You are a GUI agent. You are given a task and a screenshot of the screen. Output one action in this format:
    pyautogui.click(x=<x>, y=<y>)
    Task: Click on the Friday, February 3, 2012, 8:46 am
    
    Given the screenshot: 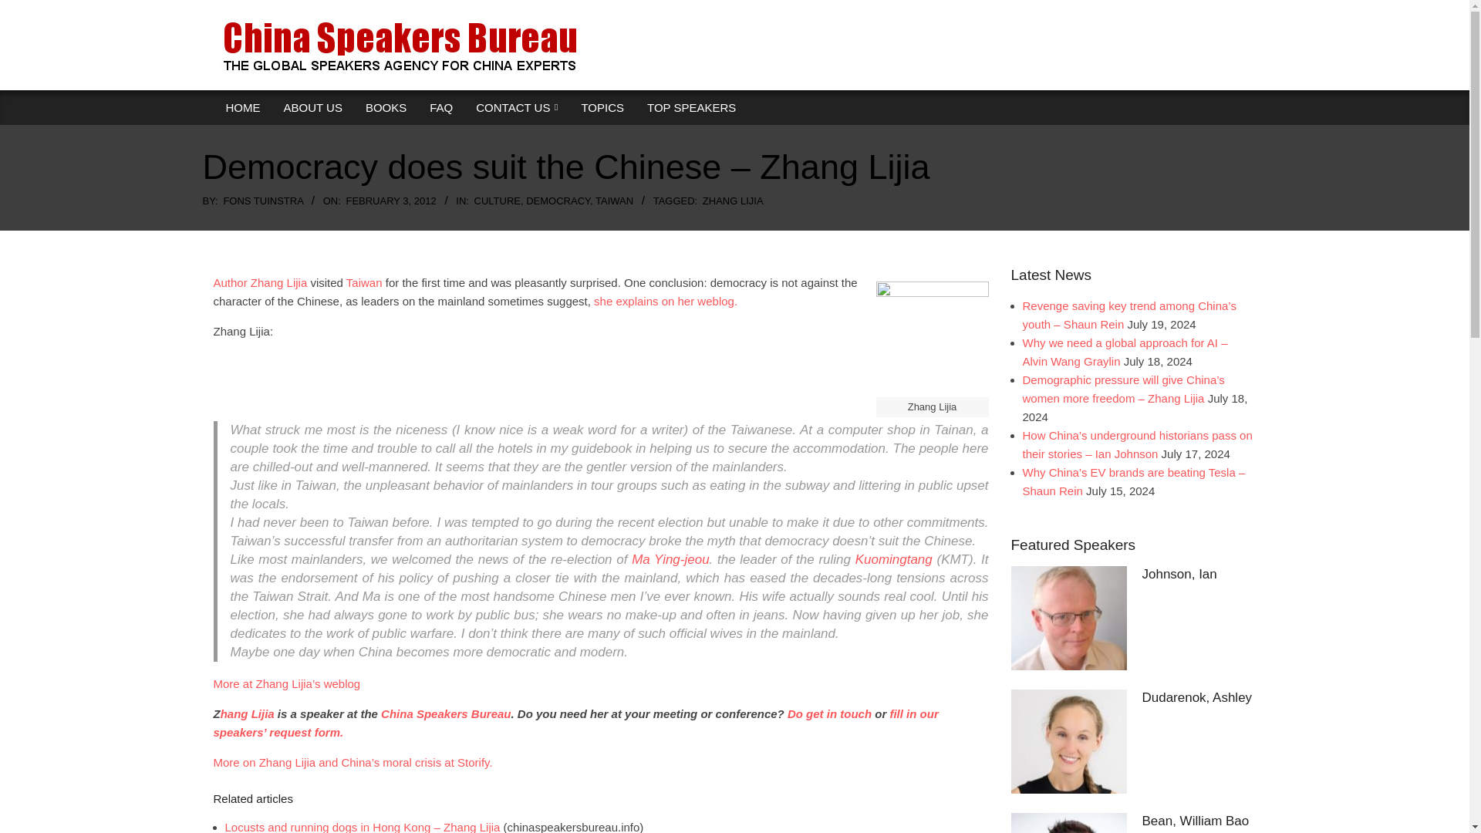 What is the action you would take?
    pyautogui.click(x=390, y=201)
    